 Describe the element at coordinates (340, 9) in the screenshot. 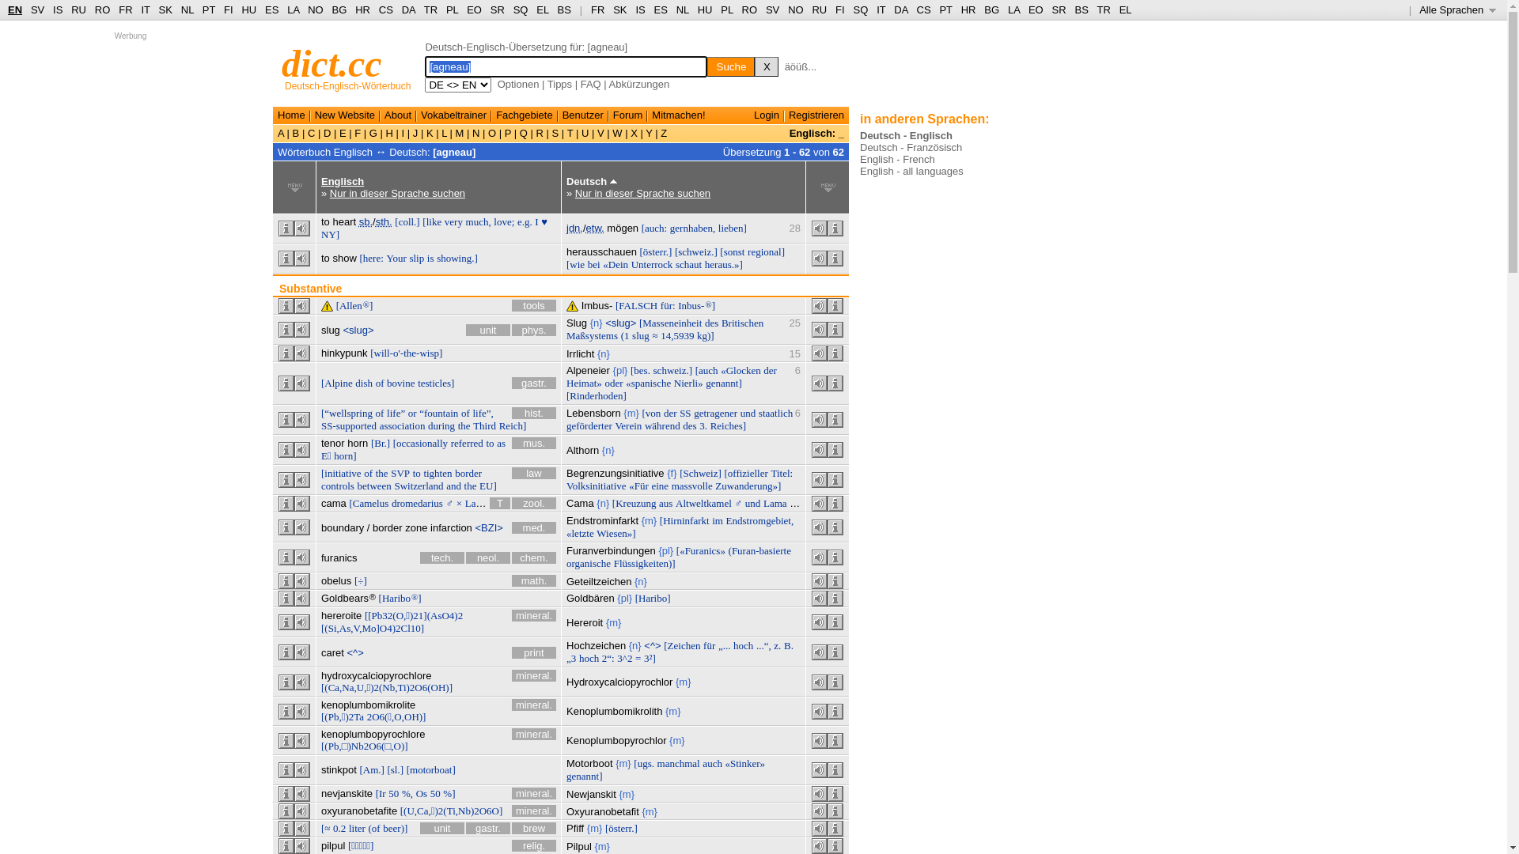

I see `BG` at that location.